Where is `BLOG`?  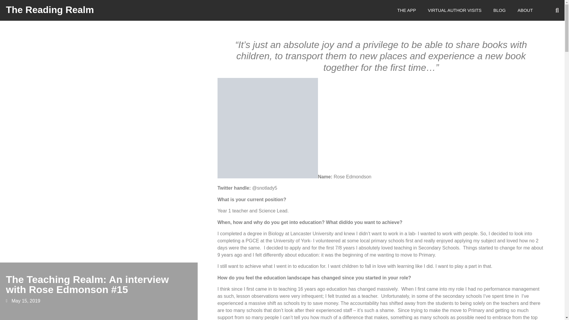
BLOG is located at coordinates (500, 10).